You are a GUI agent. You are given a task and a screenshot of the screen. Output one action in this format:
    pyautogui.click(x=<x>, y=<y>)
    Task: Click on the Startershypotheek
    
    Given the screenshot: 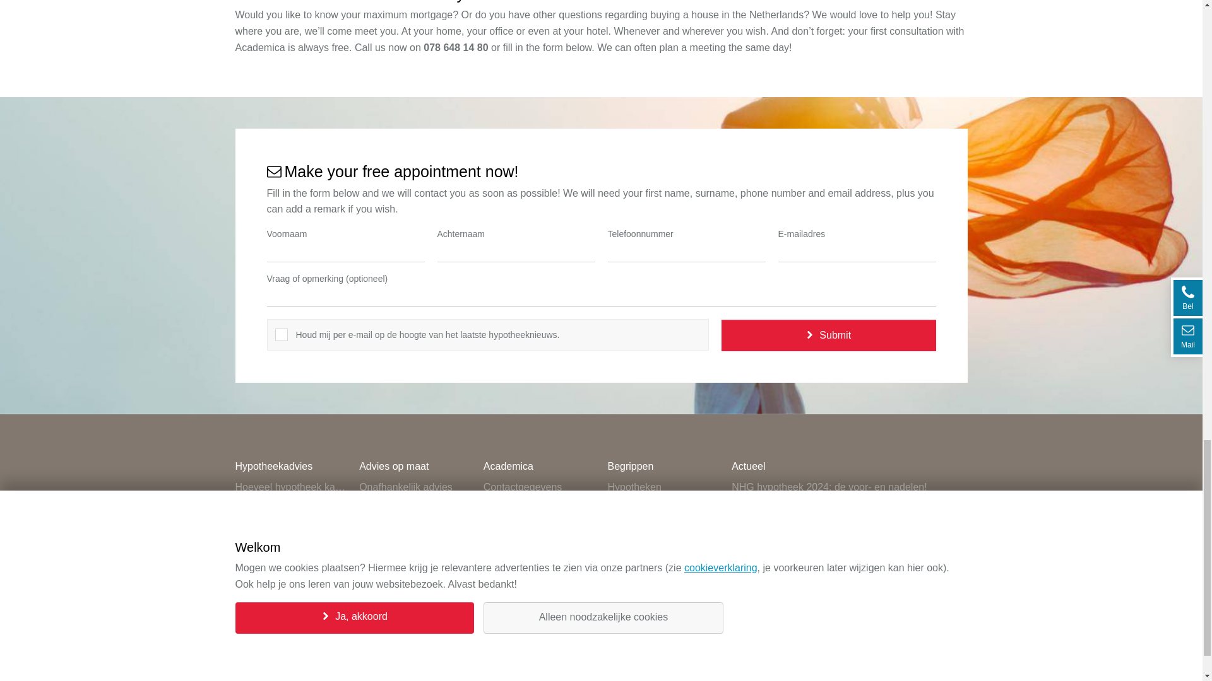 What is the action you would take?
    pyautogui.click(x=415, y=507)
    